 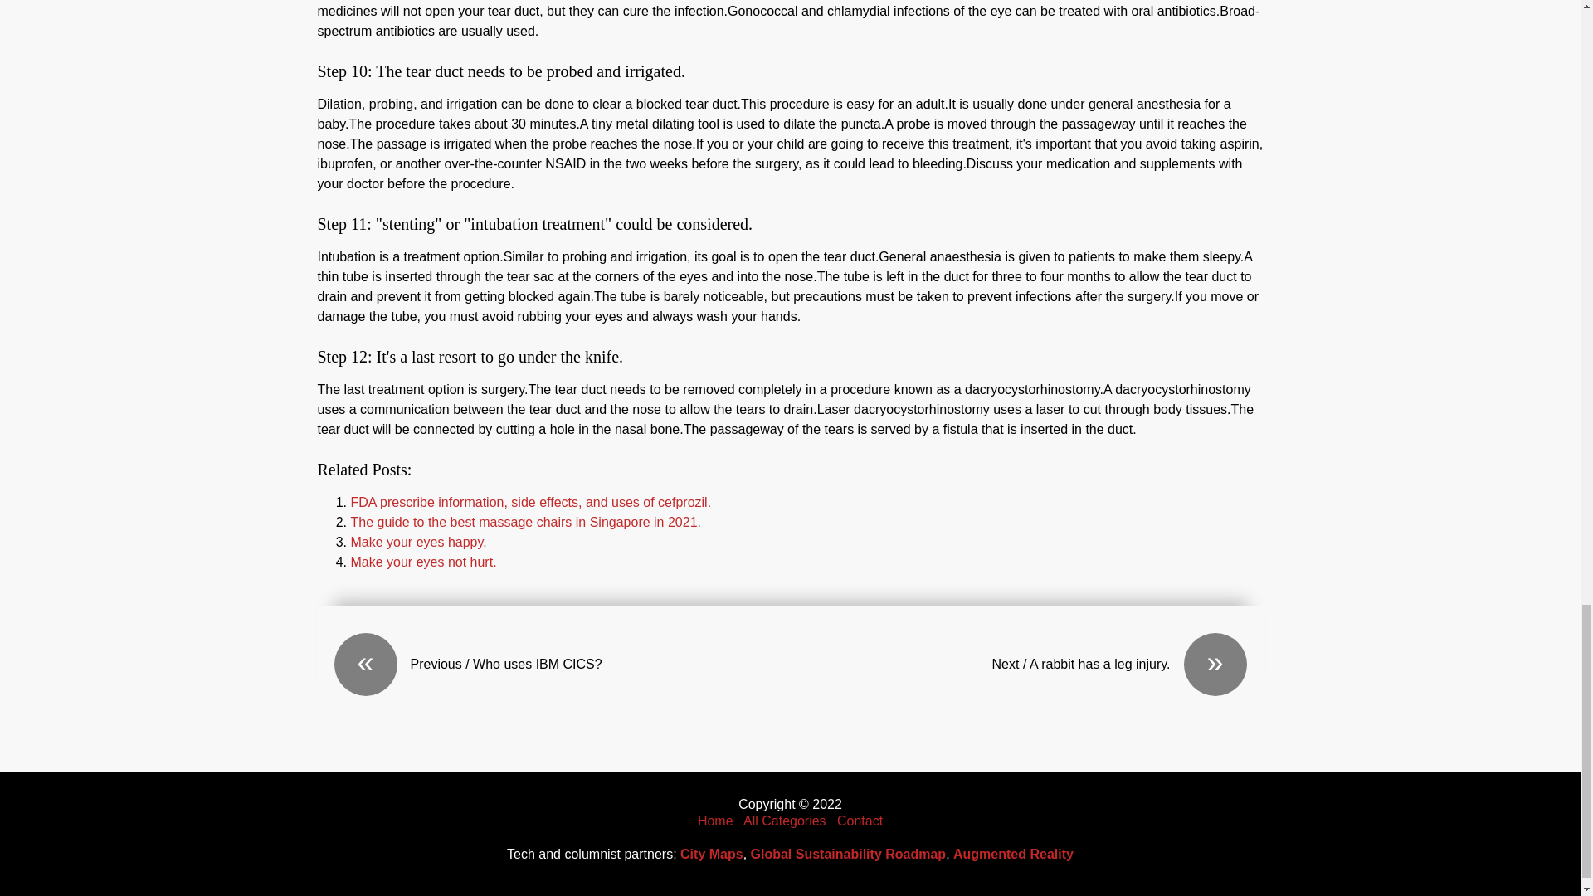 What do you see at coordinates (848, 853) in the screenshot?
I see `Global Sustainability Roadmap` at bounding box center [848, 853].